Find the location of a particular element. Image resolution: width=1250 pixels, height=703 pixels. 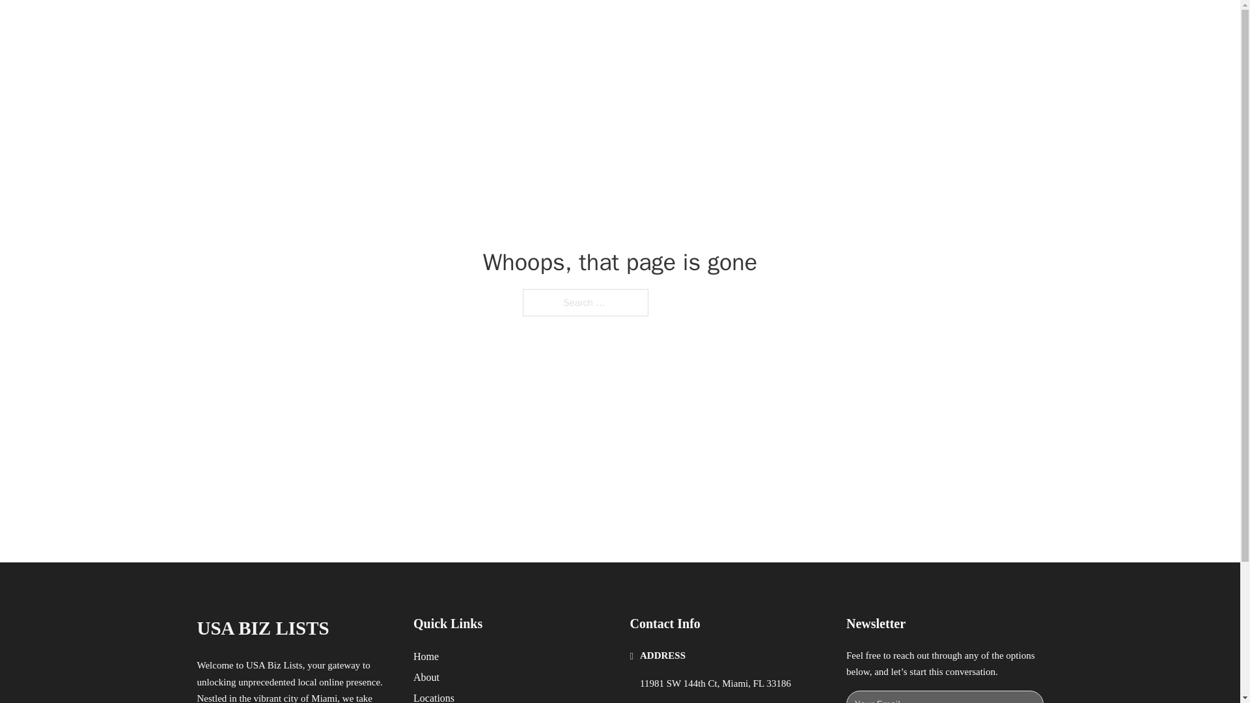

Home is located at coordinates (426, 656).